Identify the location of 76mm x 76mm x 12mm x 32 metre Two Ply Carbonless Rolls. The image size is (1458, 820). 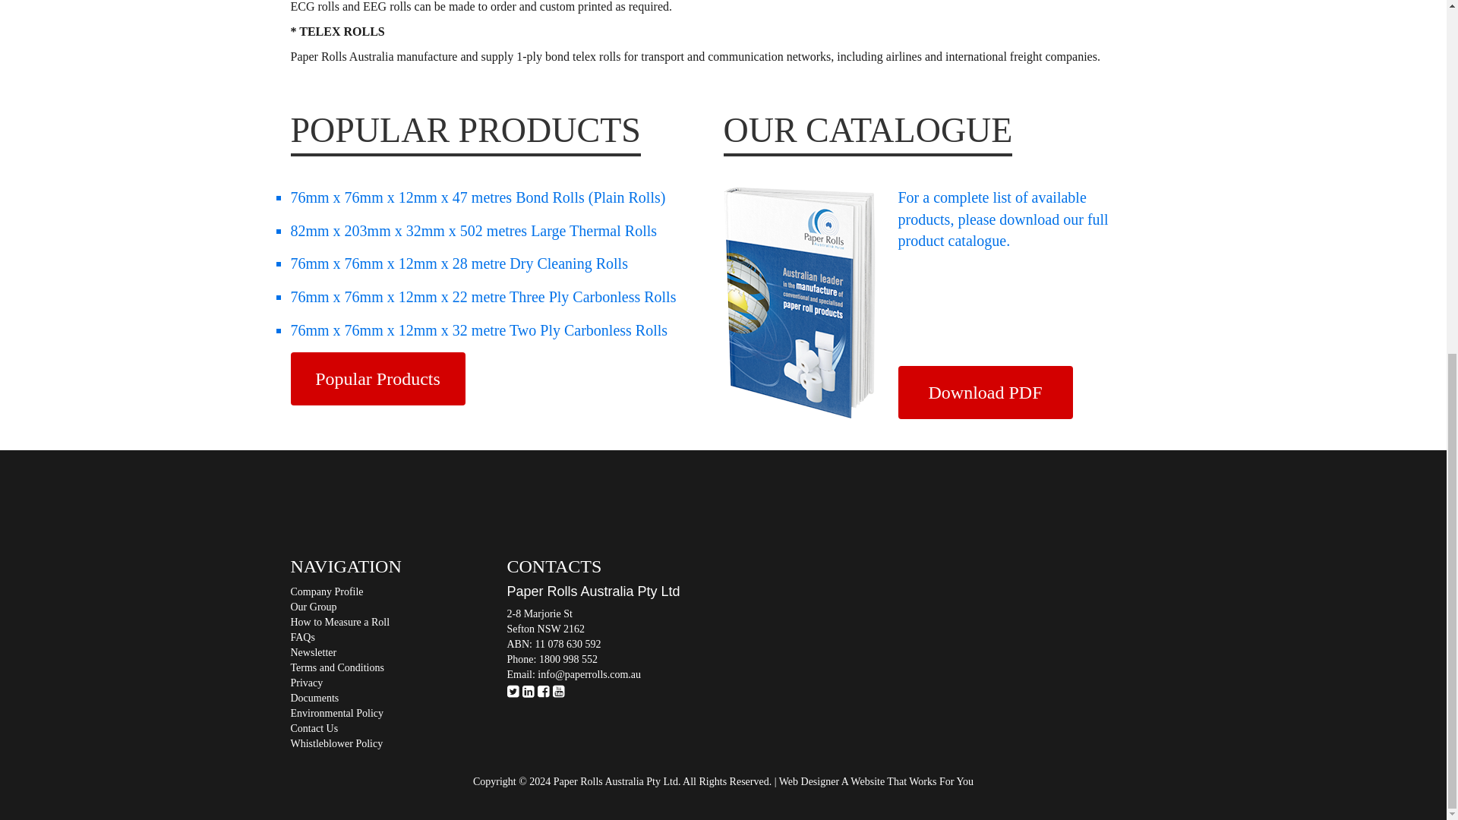
(478, 330).